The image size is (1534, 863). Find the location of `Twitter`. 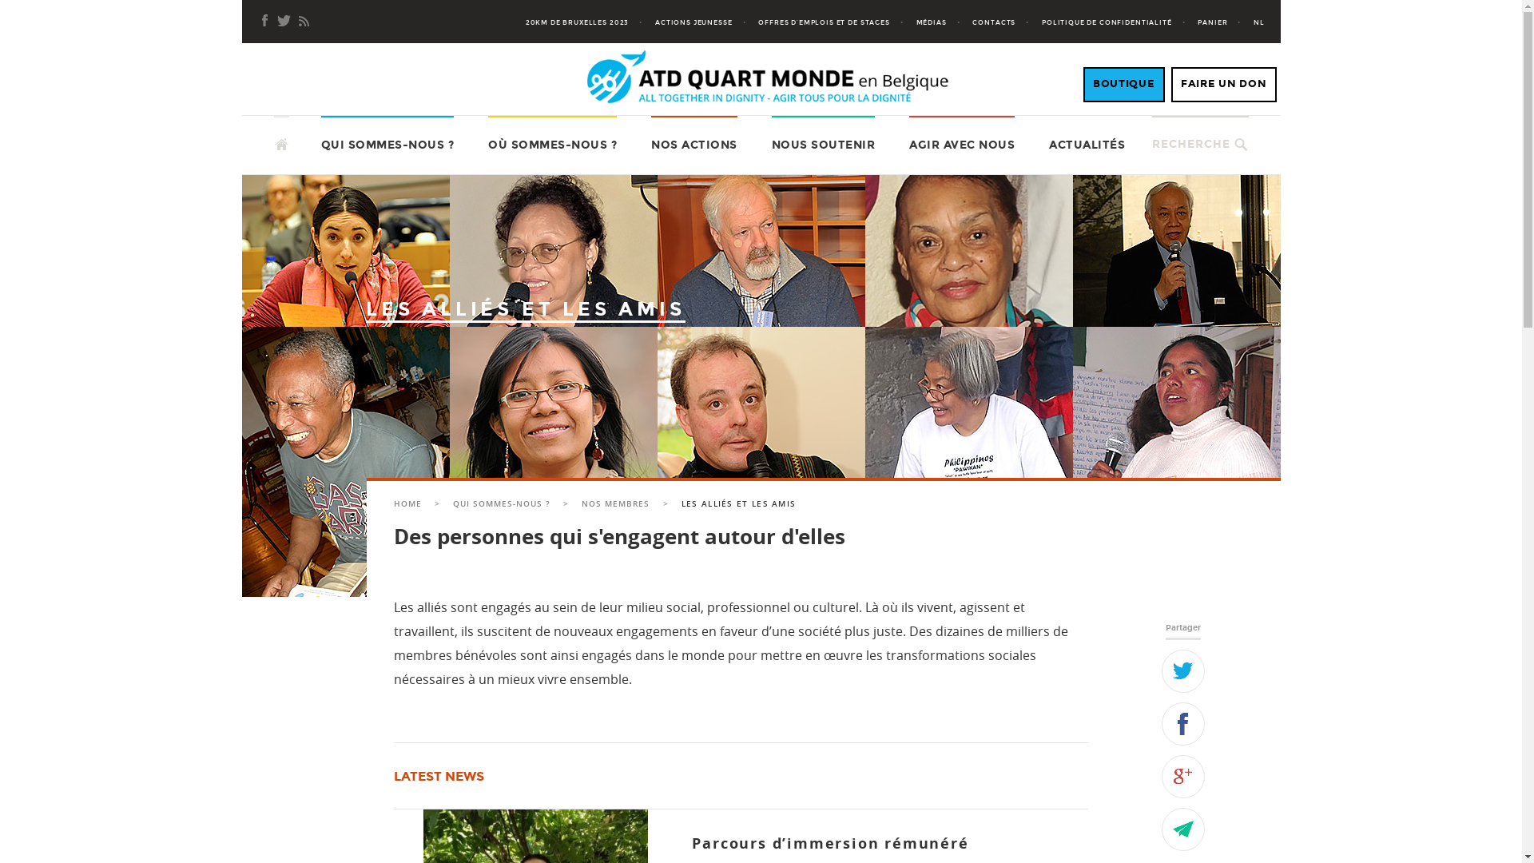

Twitter is located at coordinates (1183, 670).